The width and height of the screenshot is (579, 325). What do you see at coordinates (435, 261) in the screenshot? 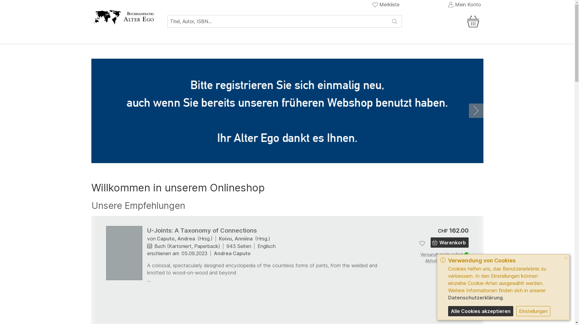
I see `Abholbereit: sofort` at bounding box center [435, 261].